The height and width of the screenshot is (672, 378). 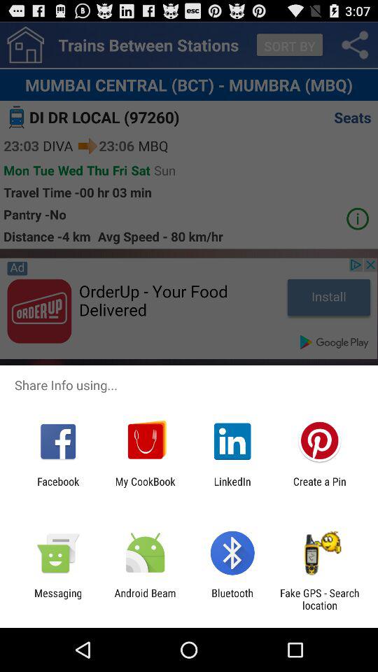 What do you see at coordinates (145, 599) in the screenshot?
I see `choose icon to the left of bluetooth icon` at bounding box center [145, 599].